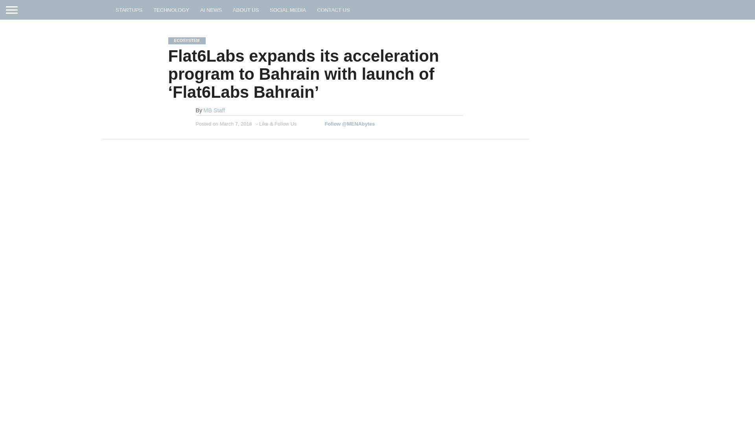 This screenshot has height=424, width=755. What do you see at coordinates (288, 9) in the screenshot?
I see `SOCIAL MEDIA` at bounding box center [288, 9].